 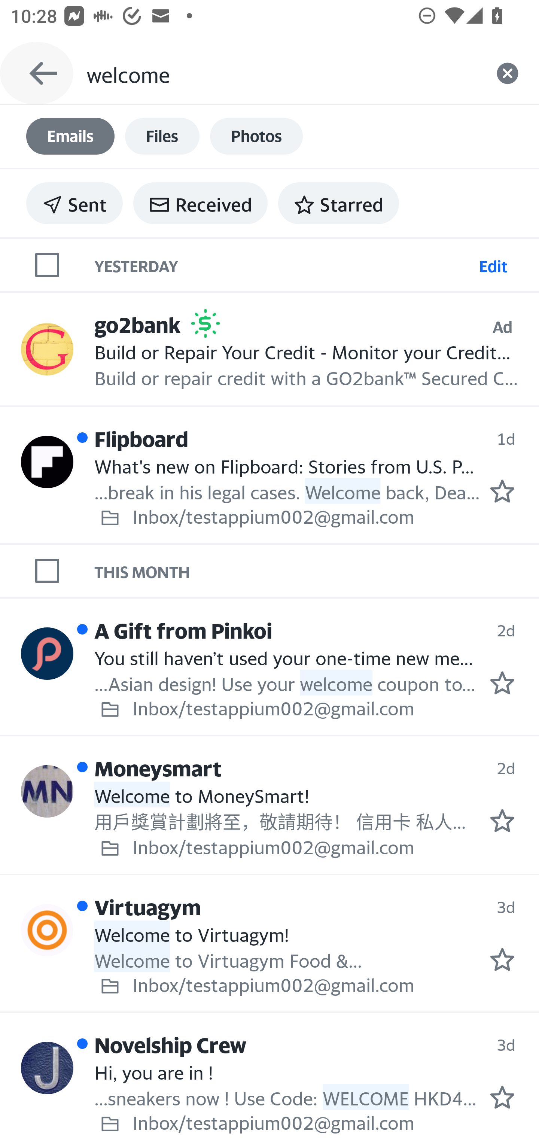 What do you see at coordinates (47, 929) in the screenshot?
I see `Profile
Virtuagym` at bounding box center [47, 929].